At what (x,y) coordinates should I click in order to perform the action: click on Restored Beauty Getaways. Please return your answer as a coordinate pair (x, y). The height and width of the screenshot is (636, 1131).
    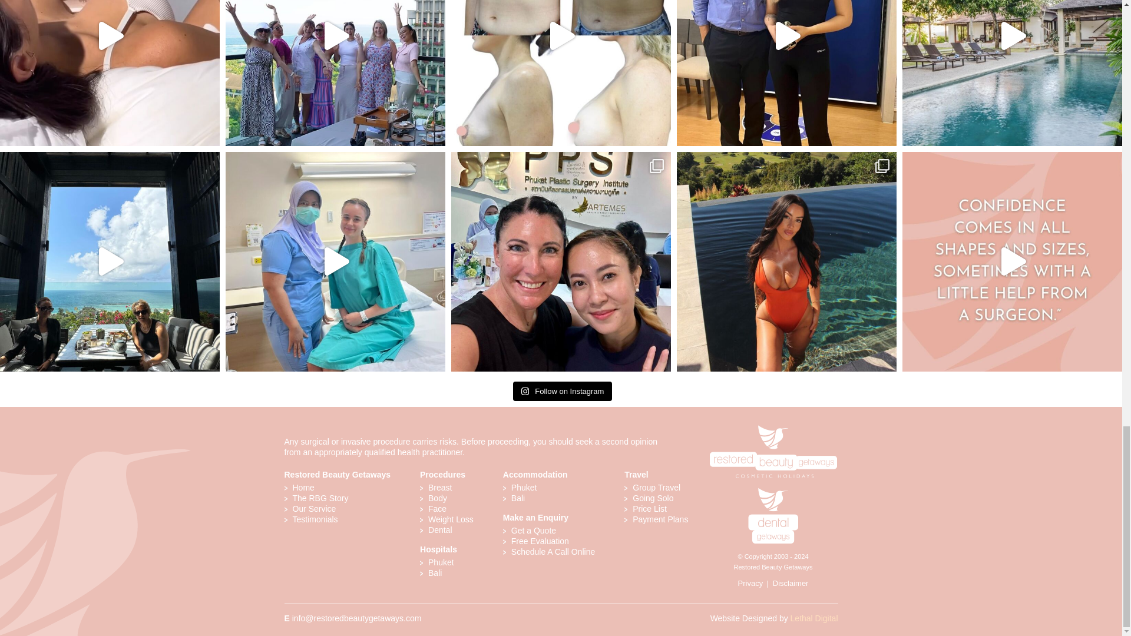
    Looking at the image, I should click on (773, 427).